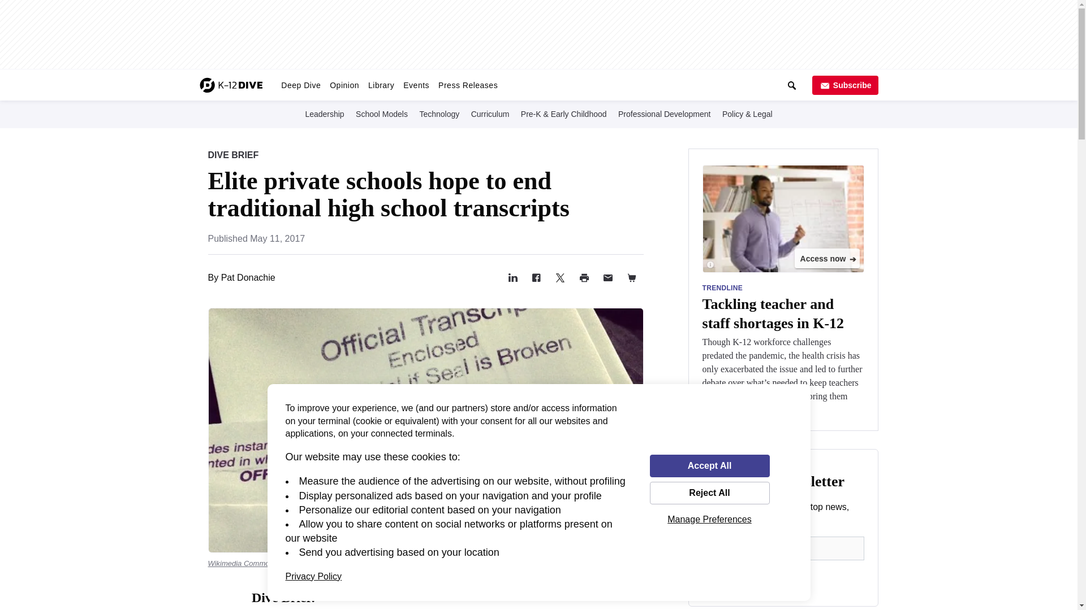 This screenshot has height=610, width=1086. I want to click on Subscribe, so click(845, 85).